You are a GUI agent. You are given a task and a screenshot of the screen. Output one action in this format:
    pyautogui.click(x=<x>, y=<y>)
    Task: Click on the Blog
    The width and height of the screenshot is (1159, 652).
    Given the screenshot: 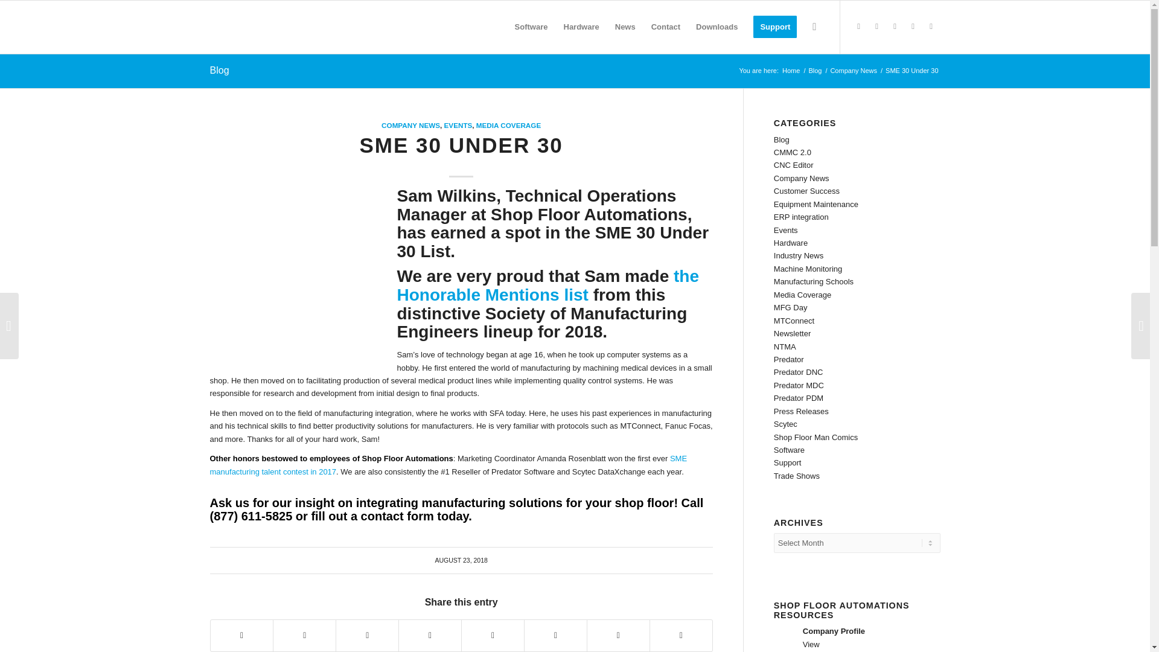 What is the action you would take?
    pyautogui.click(x=815, y=71)
    